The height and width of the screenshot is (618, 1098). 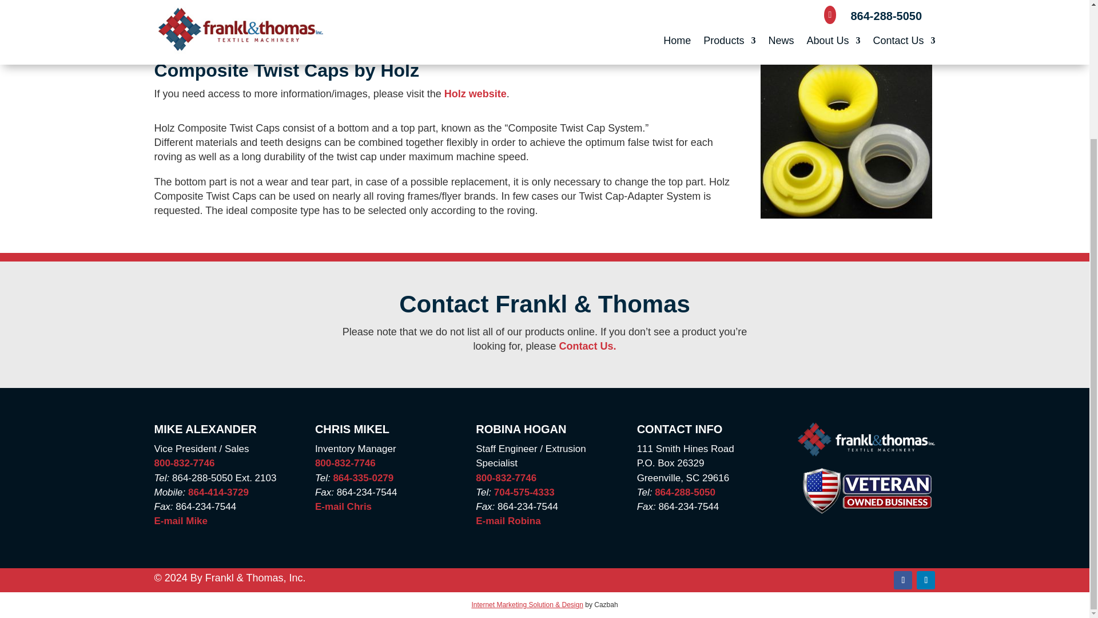 I want to click on Holz website, so click(x=475, y=94).